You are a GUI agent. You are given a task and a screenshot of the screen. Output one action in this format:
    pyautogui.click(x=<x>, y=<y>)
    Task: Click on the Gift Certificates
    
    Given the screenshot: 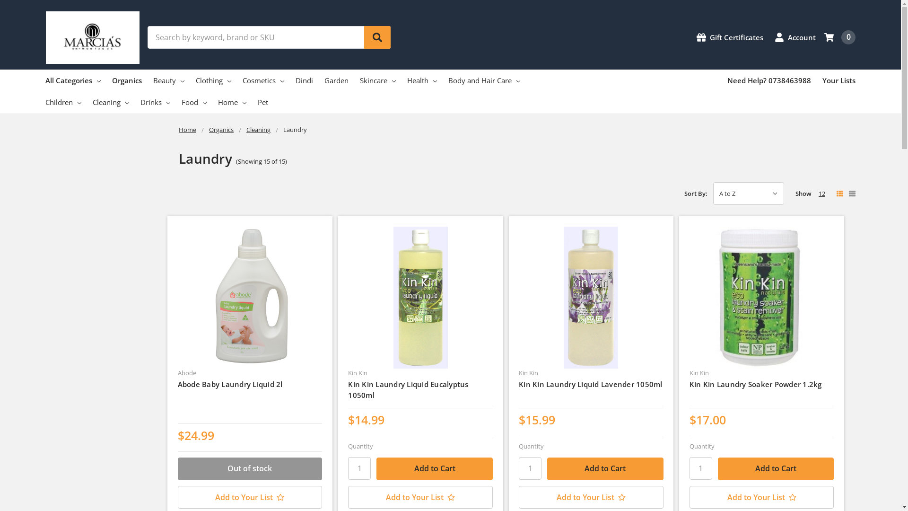 What is the action you would take?
    pyautogui.click(x=730, y=38)
    